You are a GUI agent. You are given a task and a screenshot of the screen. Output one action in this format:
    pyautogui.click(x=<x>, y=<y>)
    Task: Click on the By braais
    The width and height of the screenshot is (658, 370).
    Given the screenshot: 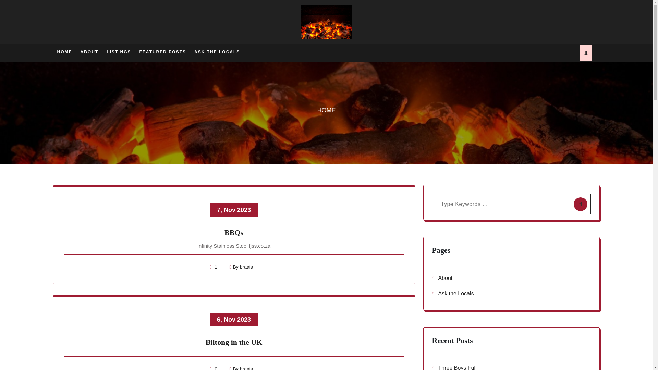 What is the action you would take?
    pyautogui.click(x=241, y=267)
    